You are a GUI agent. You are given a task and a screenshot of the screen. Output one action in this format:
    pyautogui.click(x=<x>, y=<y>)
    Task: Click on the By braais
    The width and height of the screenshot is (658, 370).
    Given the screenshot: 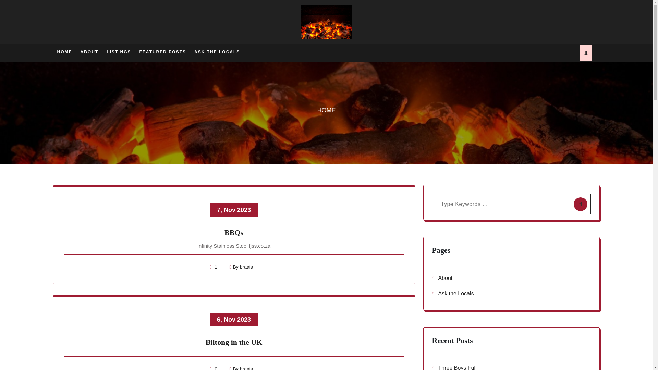 What is the action you would take?
    pyautogui.click(x=241, y=267)
    